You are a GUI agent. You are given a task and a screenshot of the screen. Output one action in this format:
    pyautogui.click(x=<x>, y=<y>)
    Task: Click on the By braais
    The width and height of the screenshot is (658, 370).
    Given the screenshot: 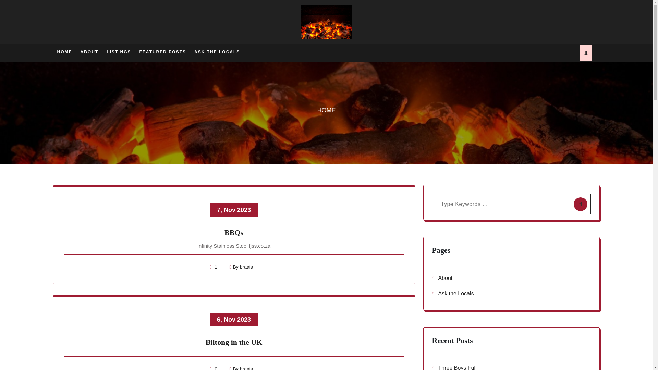 What is the action you would take?
    pyautogui.click(x=241, y=267)
    